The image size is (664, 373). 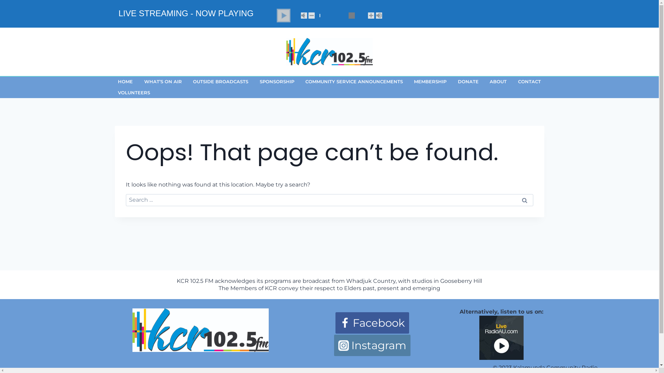 I want to click on Mute, so click(x=304, y=16).